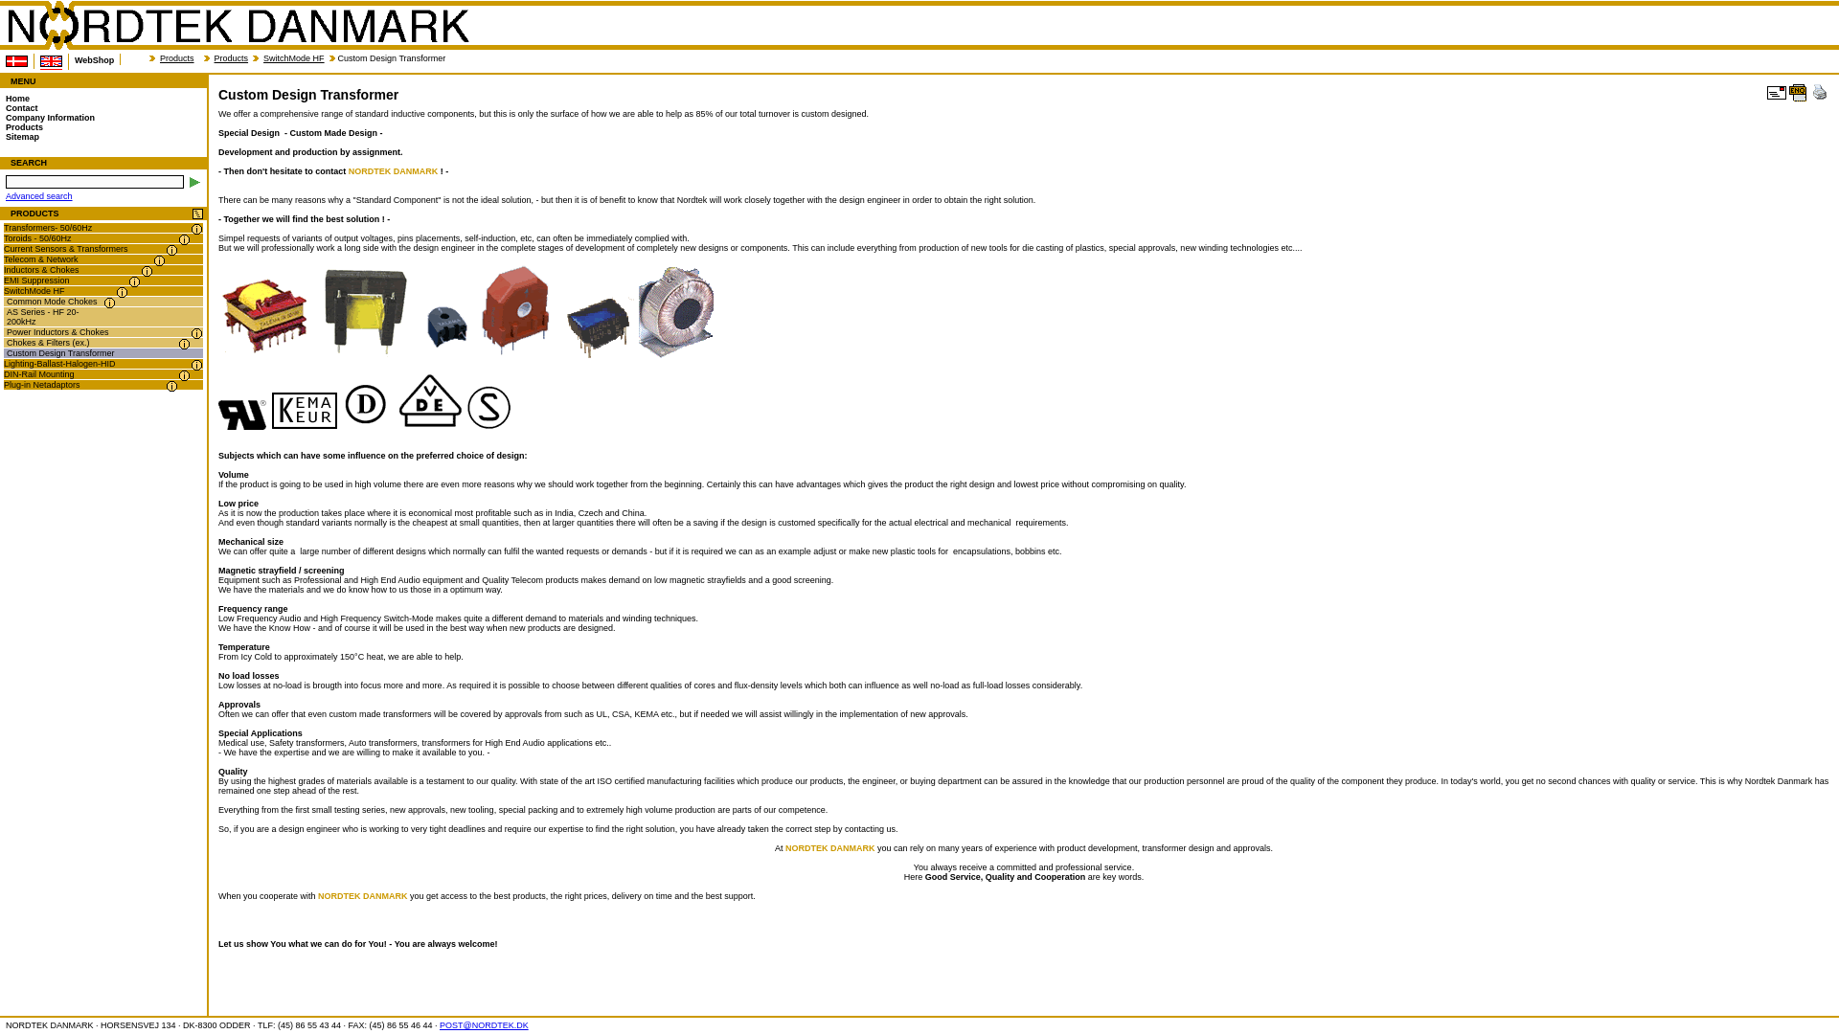  I want to click on Products, so click(232, 57).